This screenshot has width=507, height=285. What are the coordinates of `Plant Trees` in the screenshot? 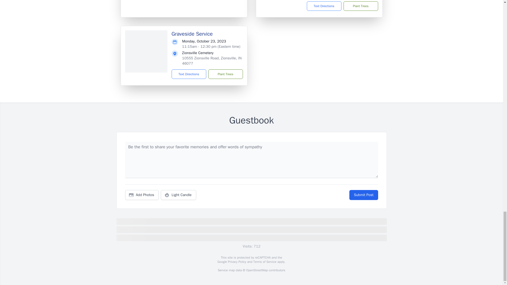 It's located at (360, 6).